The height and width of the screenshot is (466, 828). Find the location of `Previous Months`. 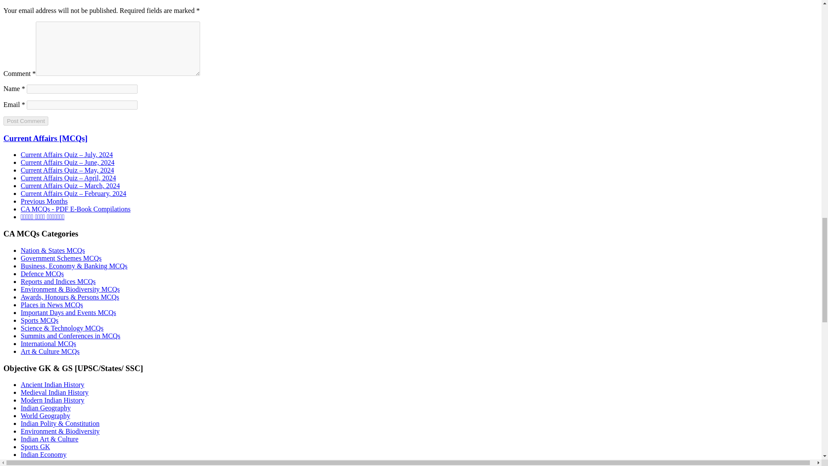

Previous Months is located at coordinates (44, 201).